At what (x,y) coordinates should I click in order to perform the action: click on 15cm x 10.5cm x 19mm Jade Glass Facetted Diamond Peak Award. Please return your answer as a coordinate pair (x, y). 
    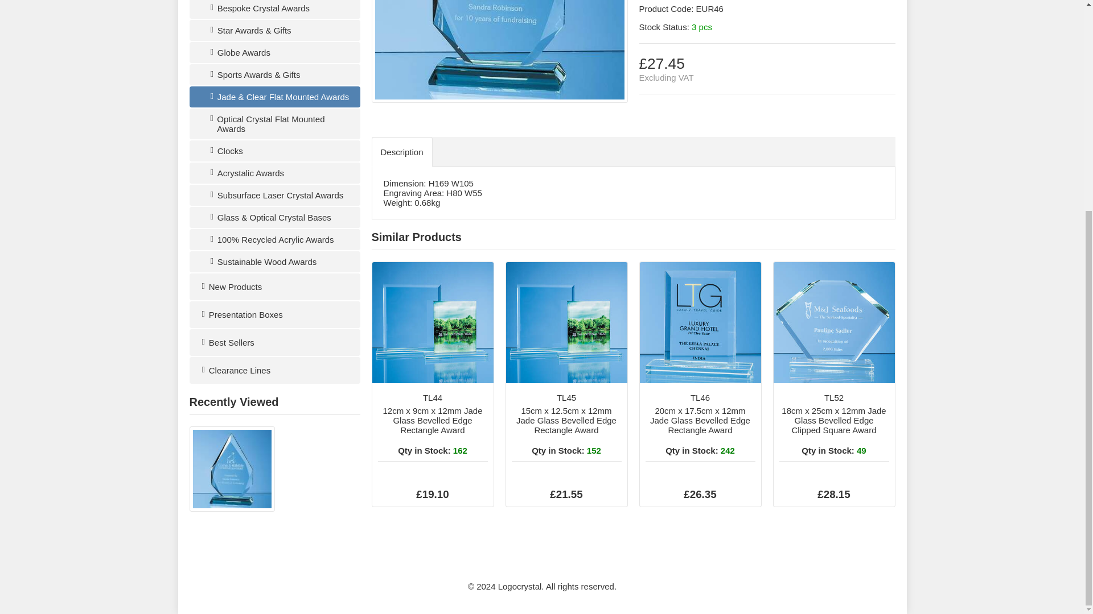
    Looking at the image, I should click on (499, 49).